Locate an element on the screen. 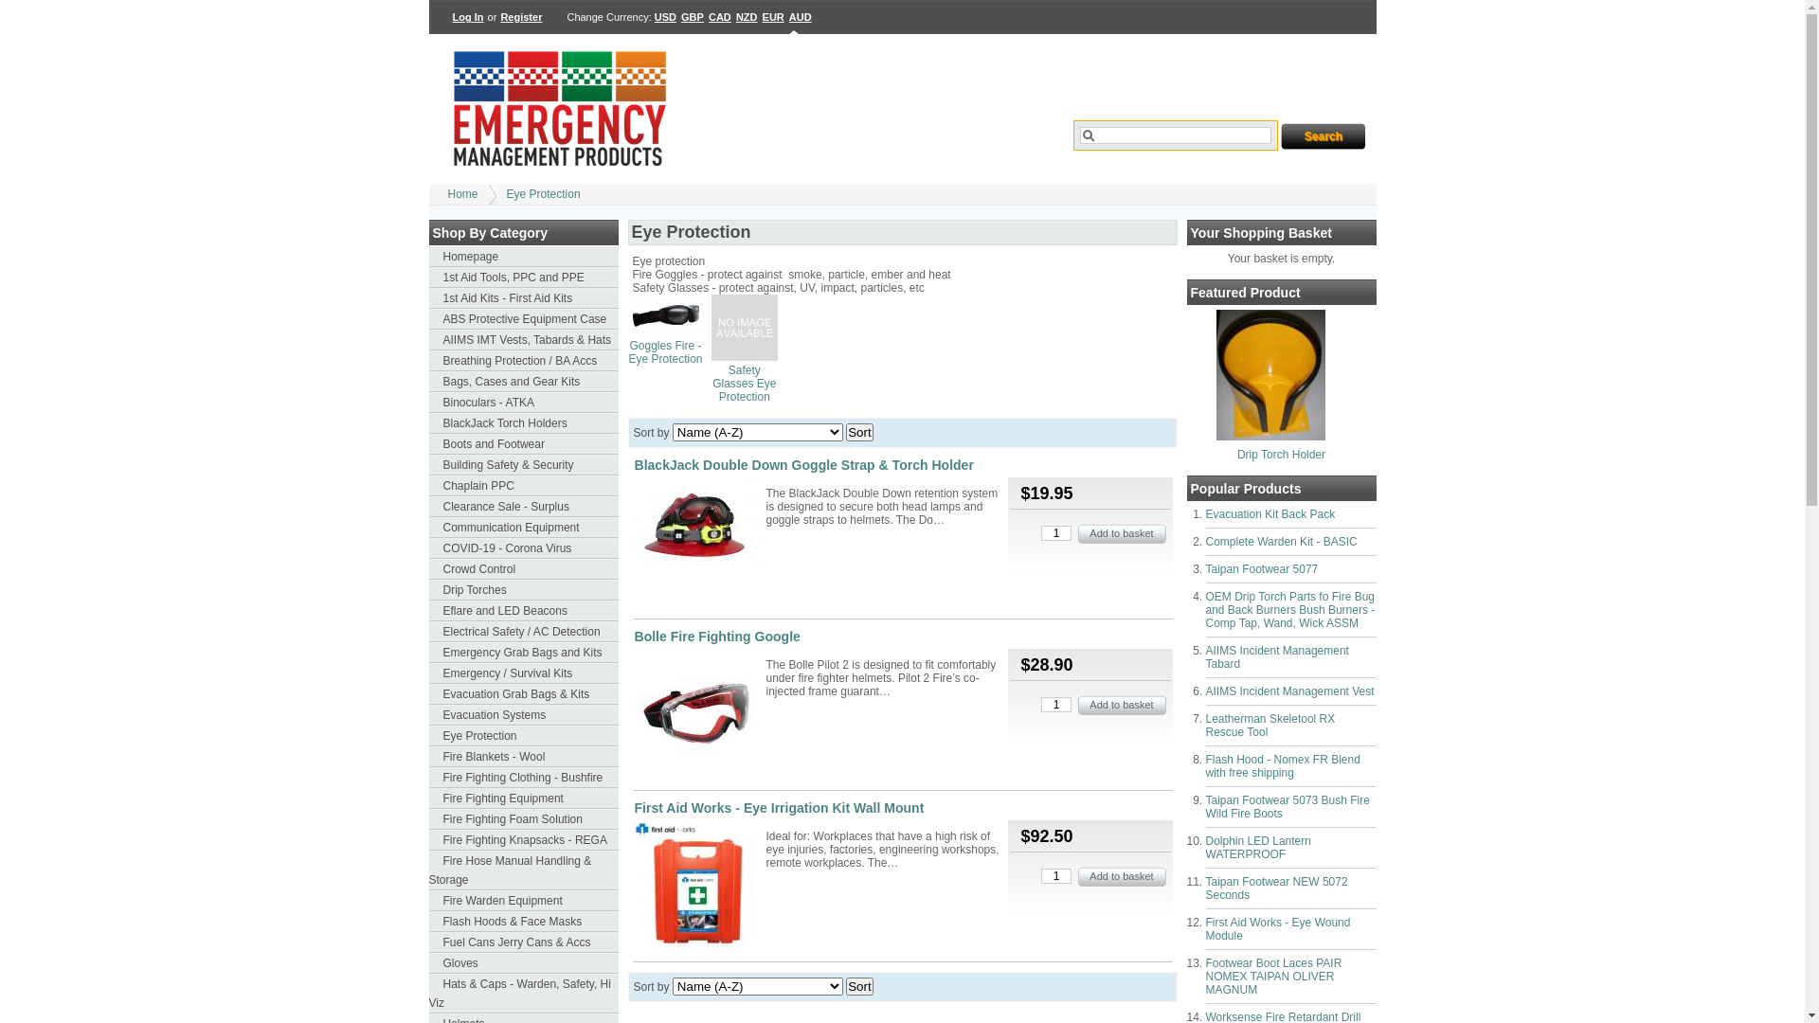 The width and height of the screenshot is (1819, 1023). Log In is located at coordinates (469, 17).